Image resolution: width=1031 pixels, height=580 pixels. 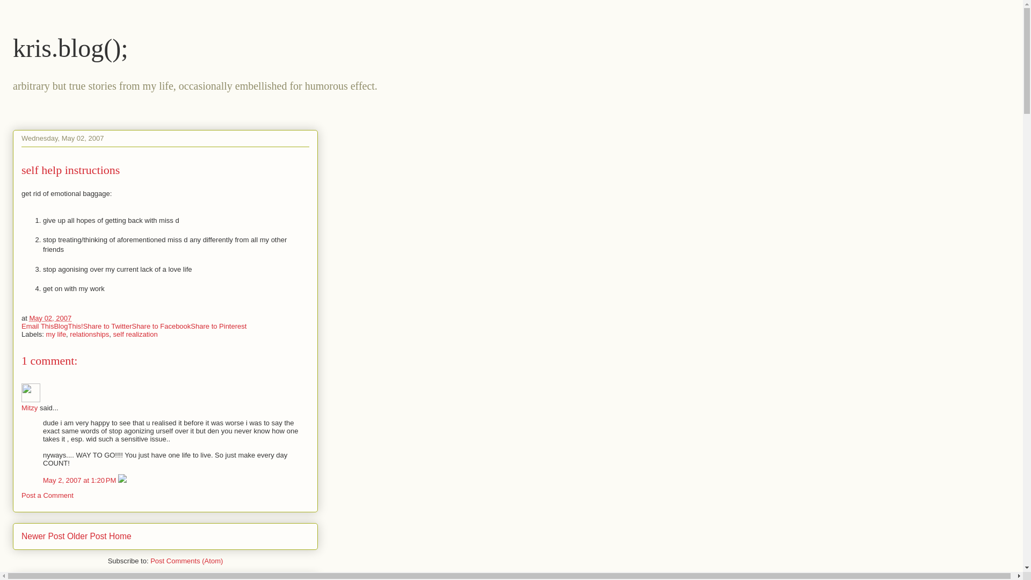 I want to click on Share to Facebook, so click(x=161, y=326).